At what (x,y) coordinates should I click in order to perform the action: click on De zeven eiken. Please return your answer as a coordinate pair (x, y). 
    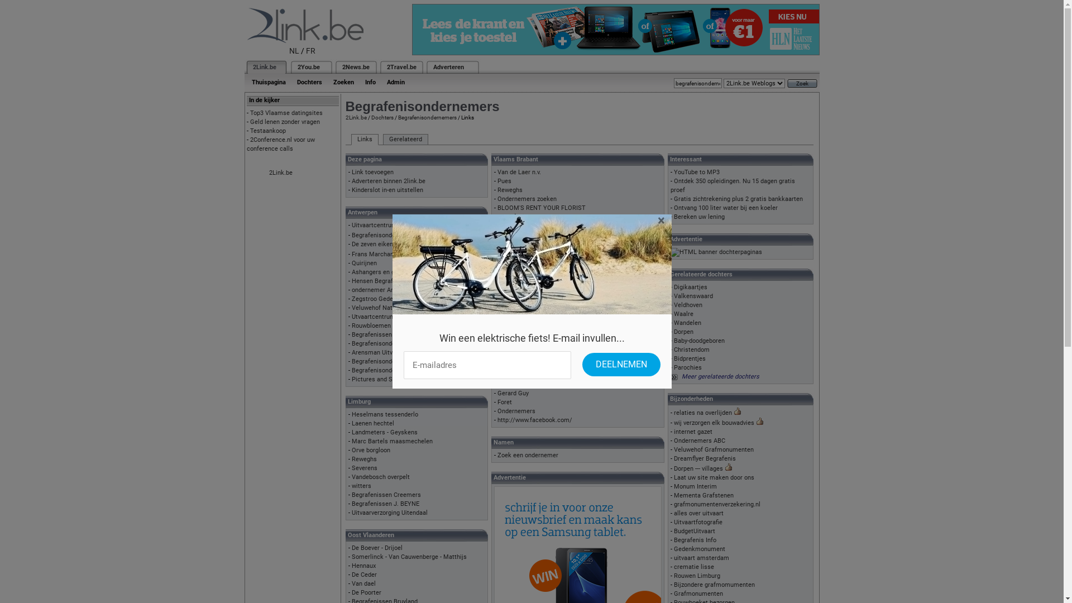
    Looking at the image, I should click on (372, 245).